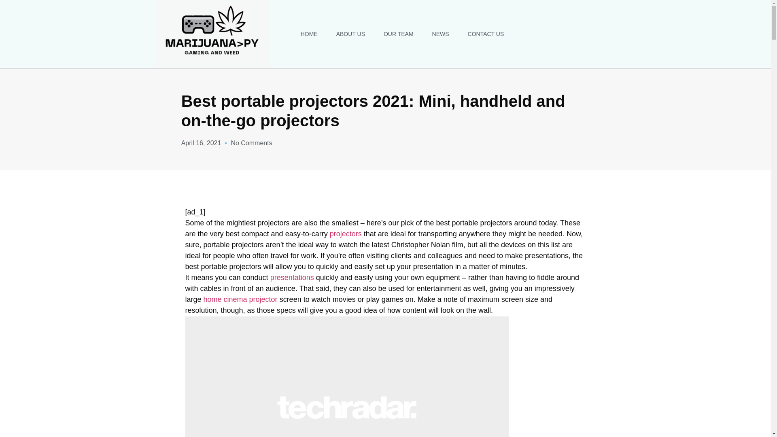 The image size is (777, 437). I want to click on projectors, so click(346, 234).